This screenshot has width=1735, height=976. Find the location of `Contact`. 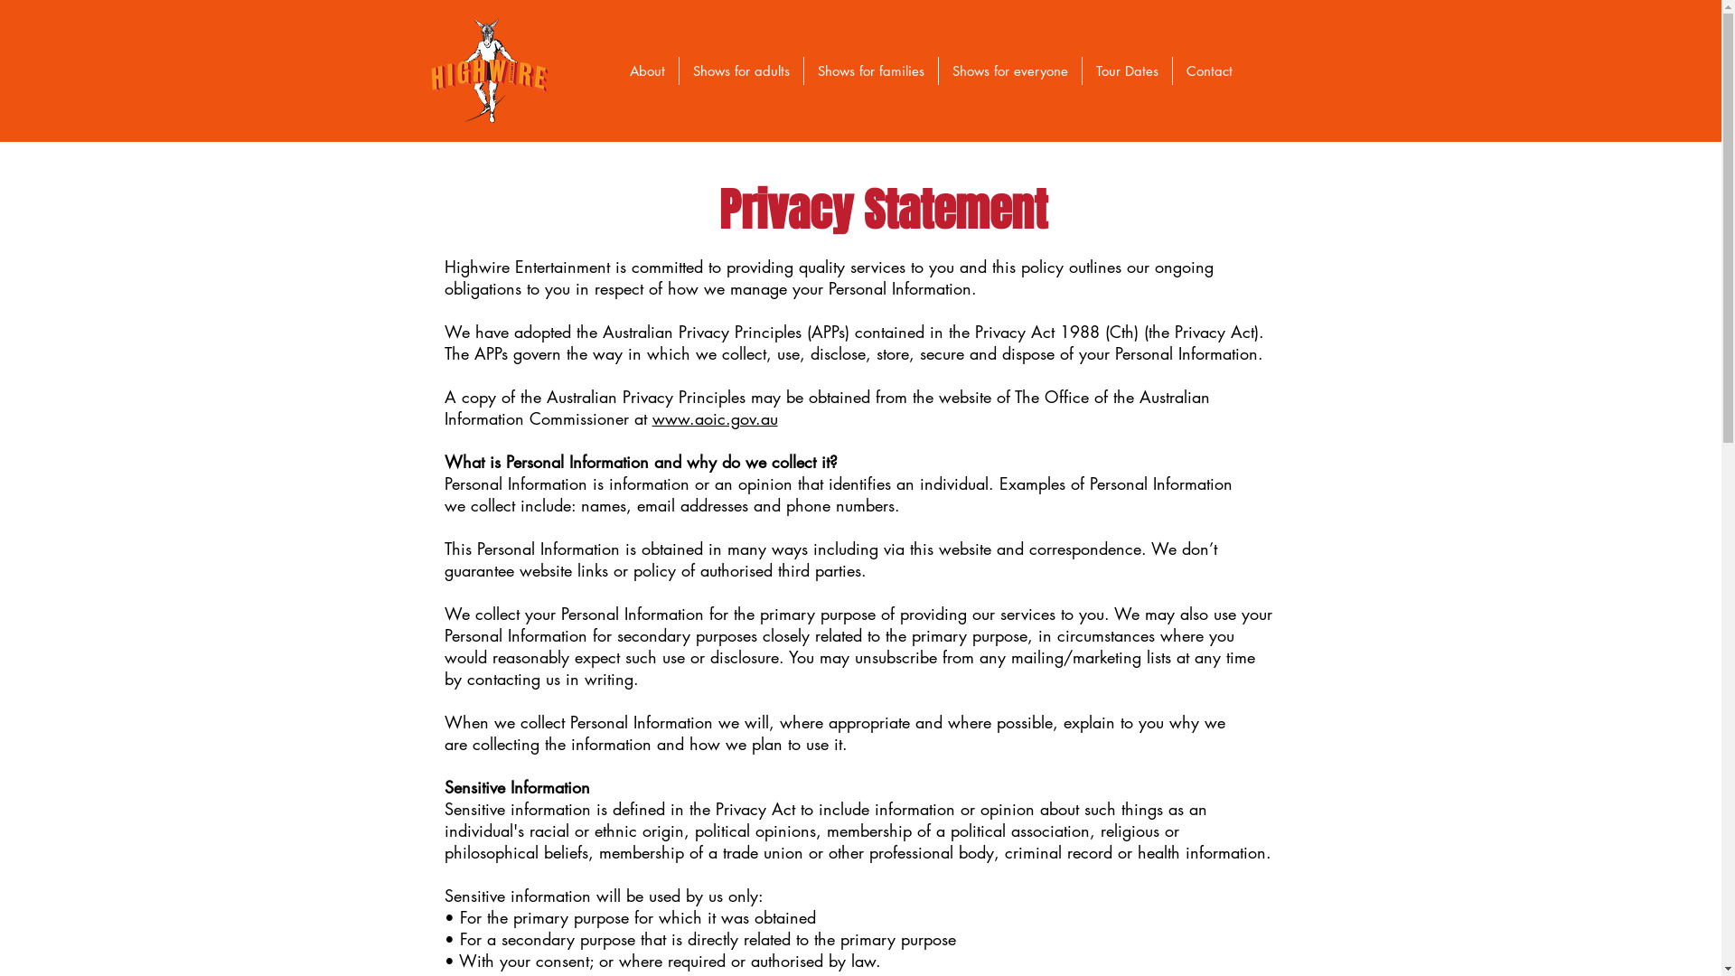

Contact is located at coordinates (1209, 70).